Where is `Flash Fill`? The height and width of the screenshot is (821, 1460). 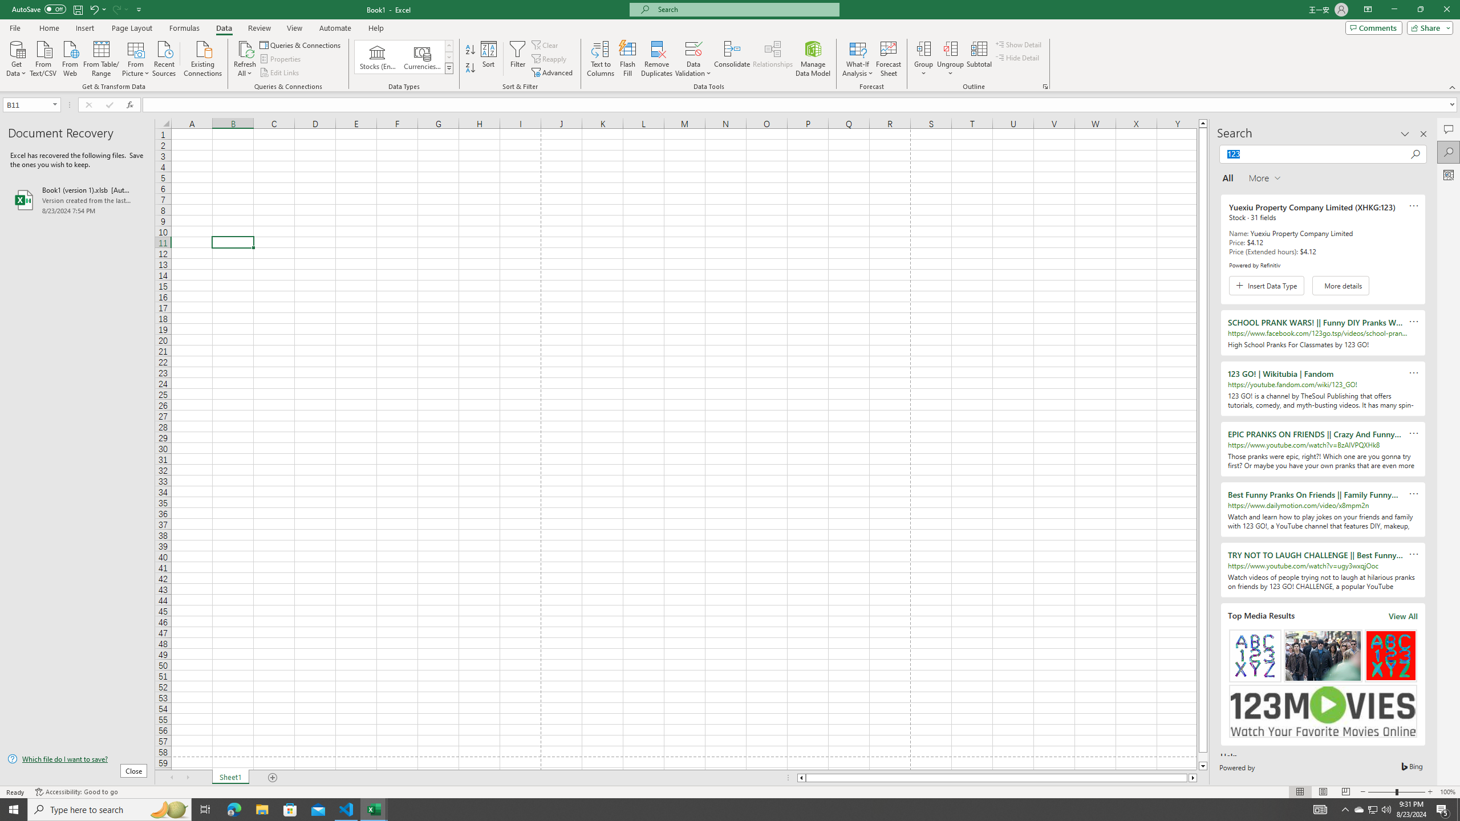 Flash Fill is located at coordinates (627, 59).